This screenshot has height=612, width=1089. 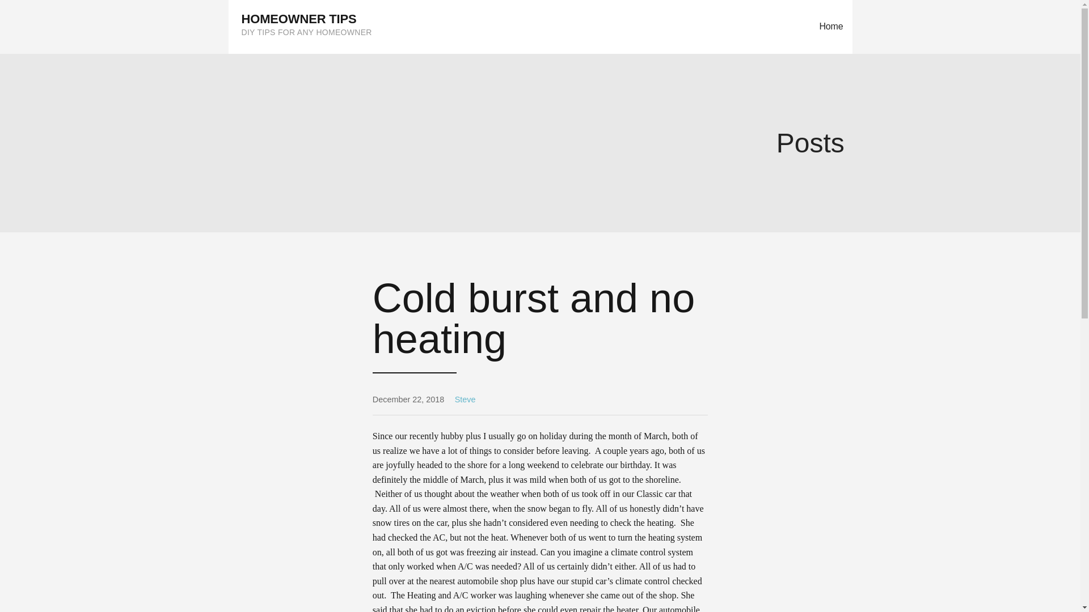 What do you see at coordinates (465, 399) in the screenshot?
I see `Posts by Steve` at bounding box center [465, 399].